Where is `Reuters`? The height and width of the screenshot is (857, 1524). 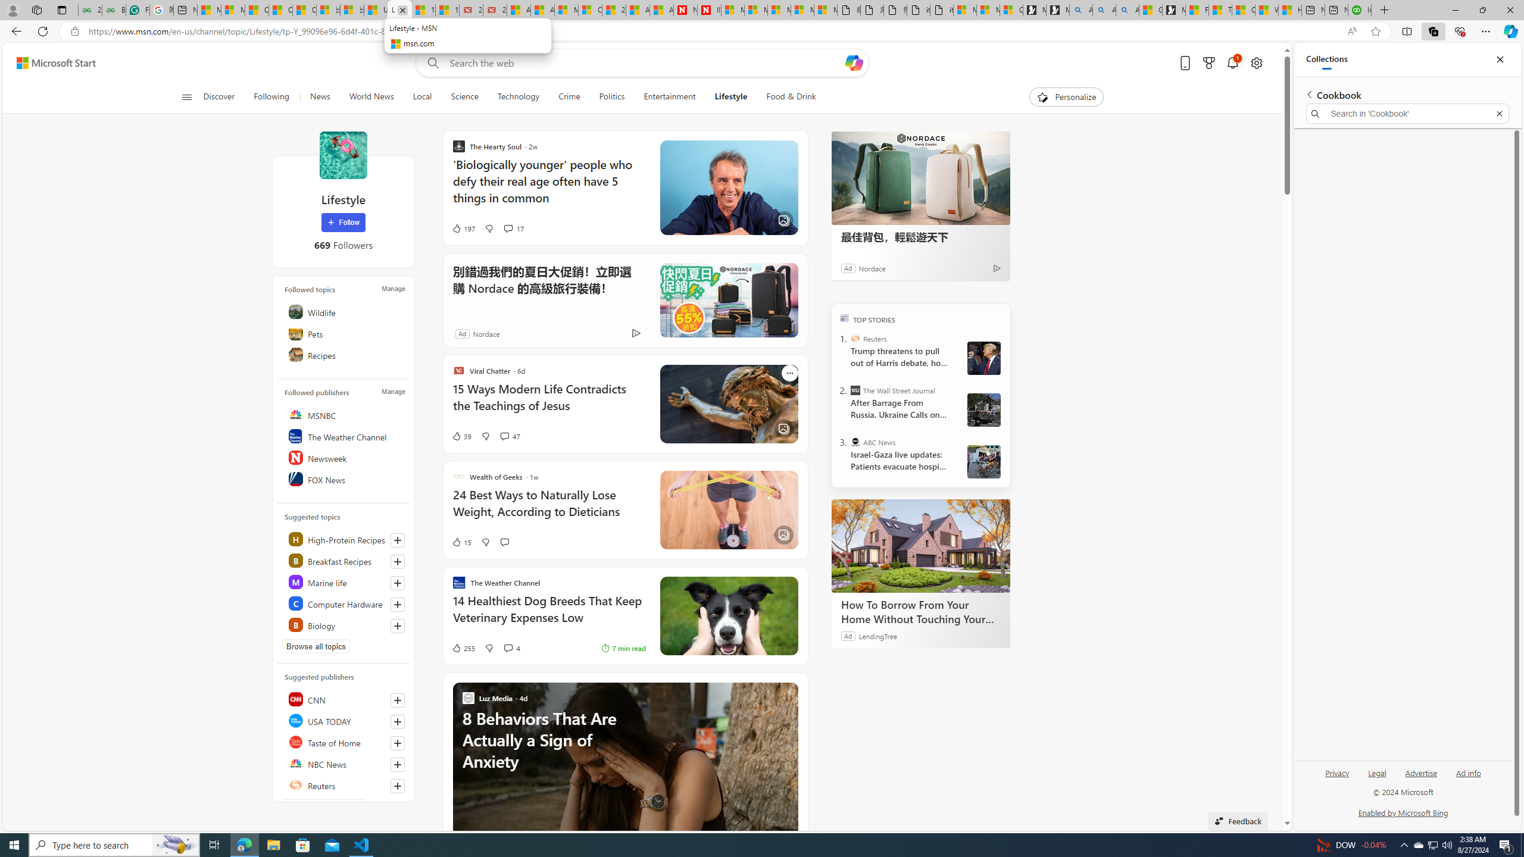 Reuters is located at coordinates (855, 339).